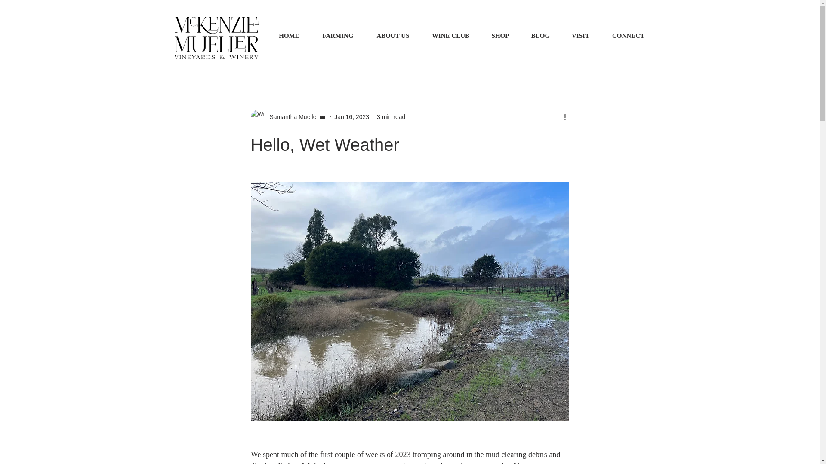  What do you see at coordinates (337, 36) in the screenshot?
I see `FARMING` at bounding box center [337, 36].